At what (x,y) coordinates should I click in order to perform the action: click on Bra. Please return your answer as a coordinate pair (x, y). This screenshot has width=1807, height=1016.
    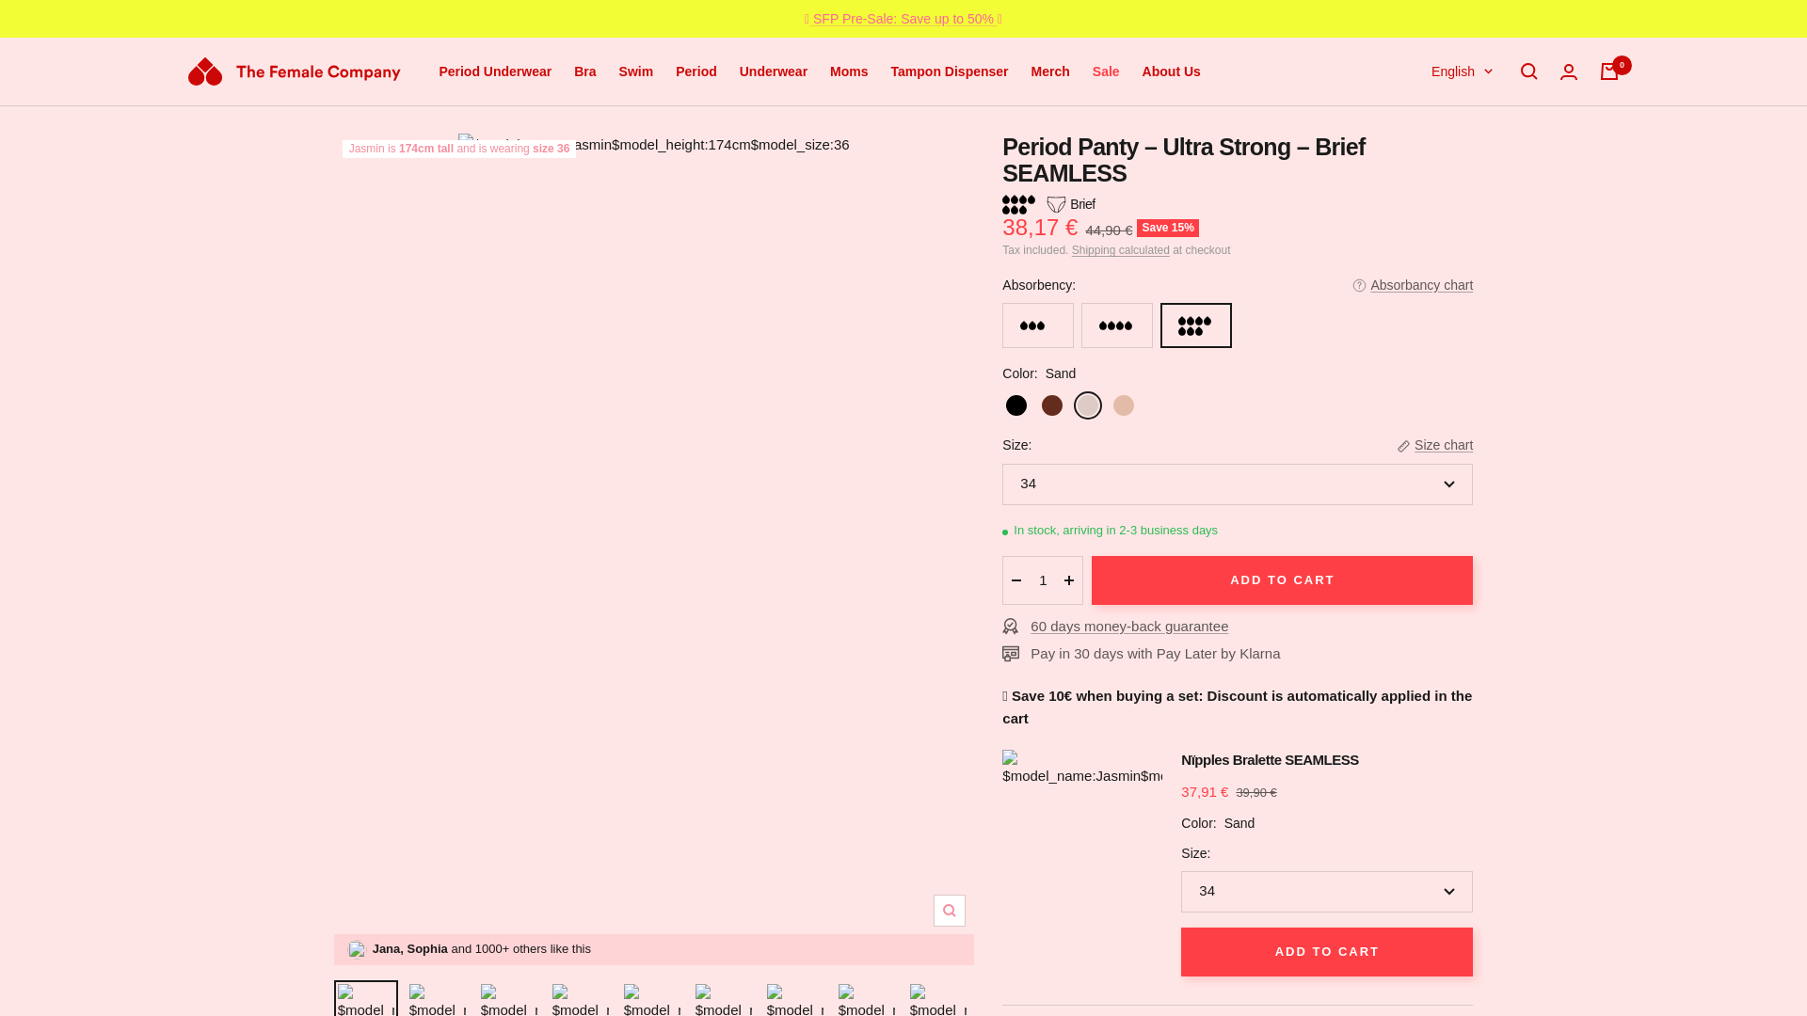
    Looking at the image, I should click on (585, 71).